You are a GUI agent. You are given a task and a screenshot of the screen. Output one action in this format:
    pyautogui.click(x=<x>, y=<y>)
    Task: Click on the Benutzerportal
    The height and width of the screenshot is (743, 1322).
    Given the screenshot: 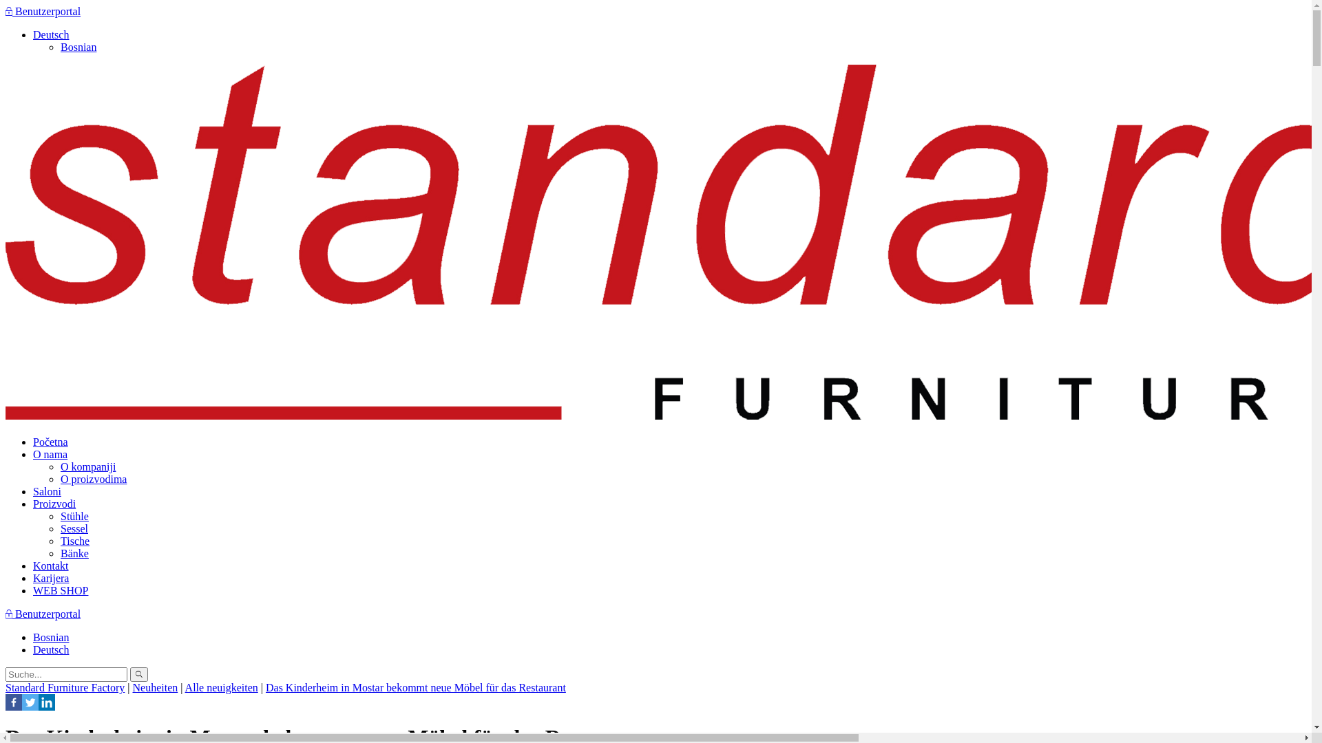 What is the action you would take?
    pyautogui.click(x=43, y=614)
    